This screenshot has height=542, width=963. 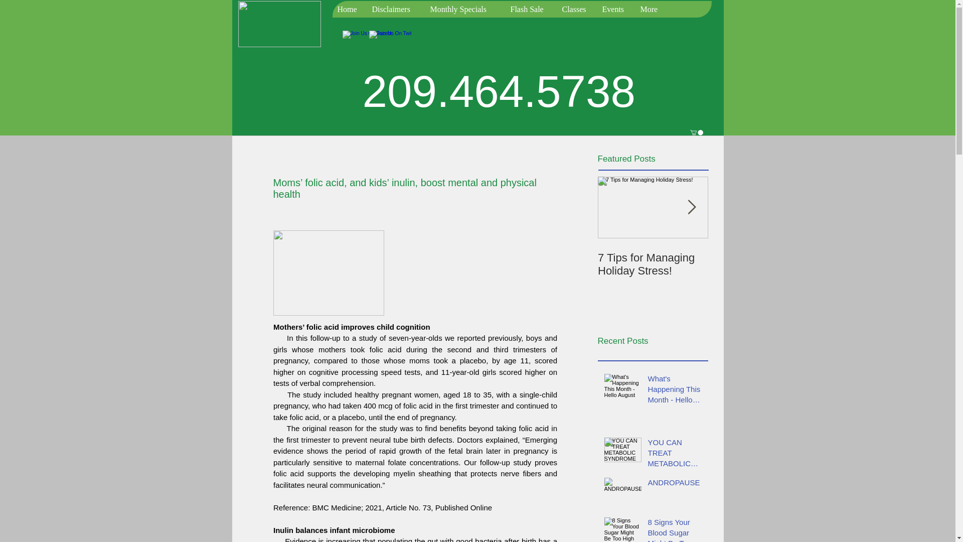 I want to click on Disclaimers, so click(x=395, y=9).